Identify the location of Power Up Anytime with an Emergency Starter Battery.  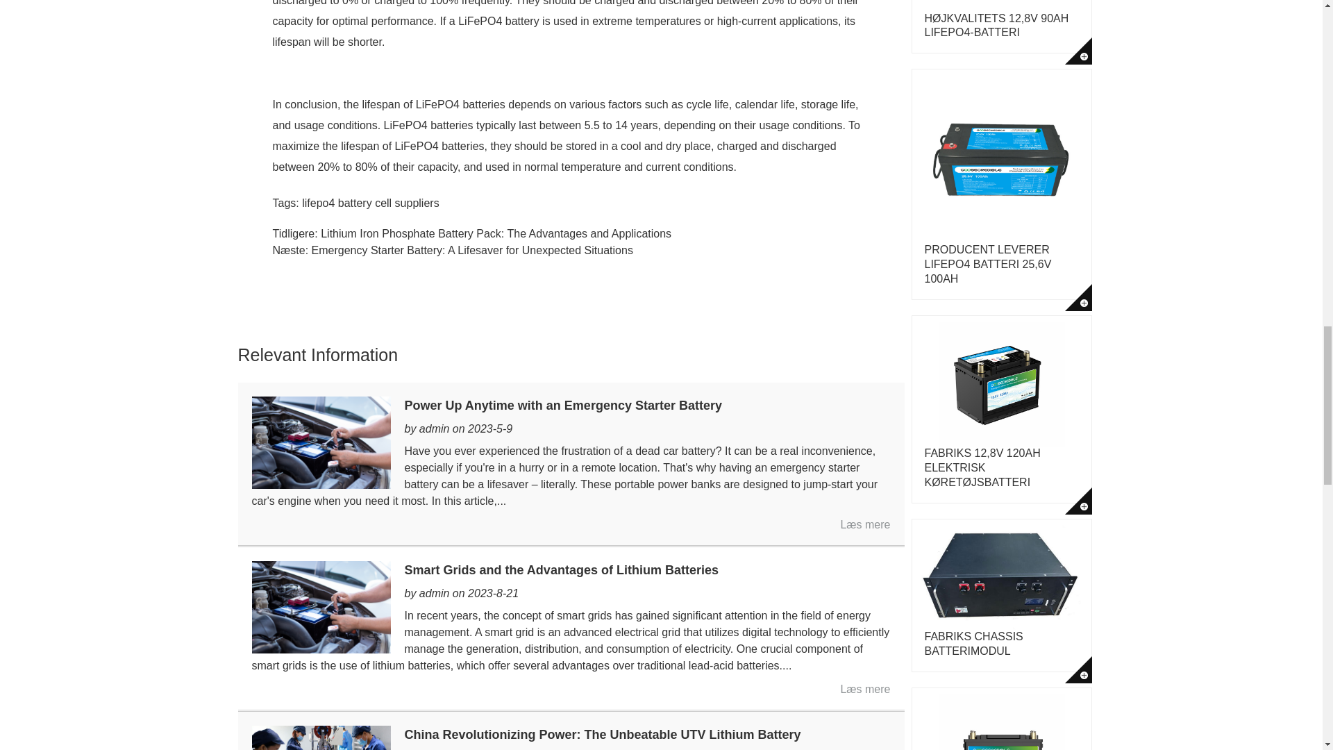
(321, 442).